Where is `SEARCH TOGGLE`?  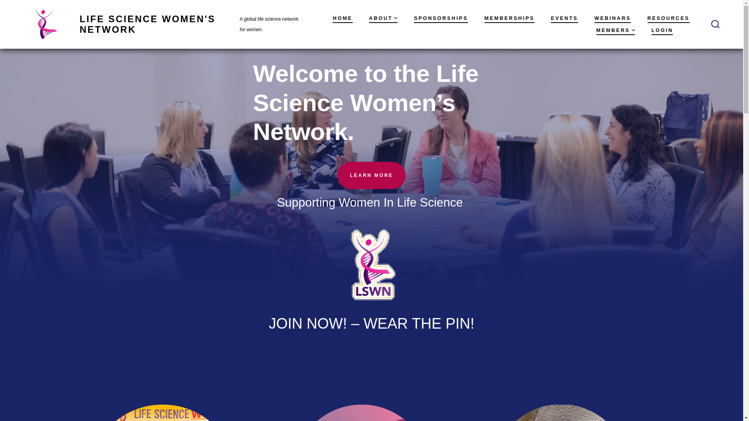 SEARCH TOGGLE is located at coordinates (715, 24).